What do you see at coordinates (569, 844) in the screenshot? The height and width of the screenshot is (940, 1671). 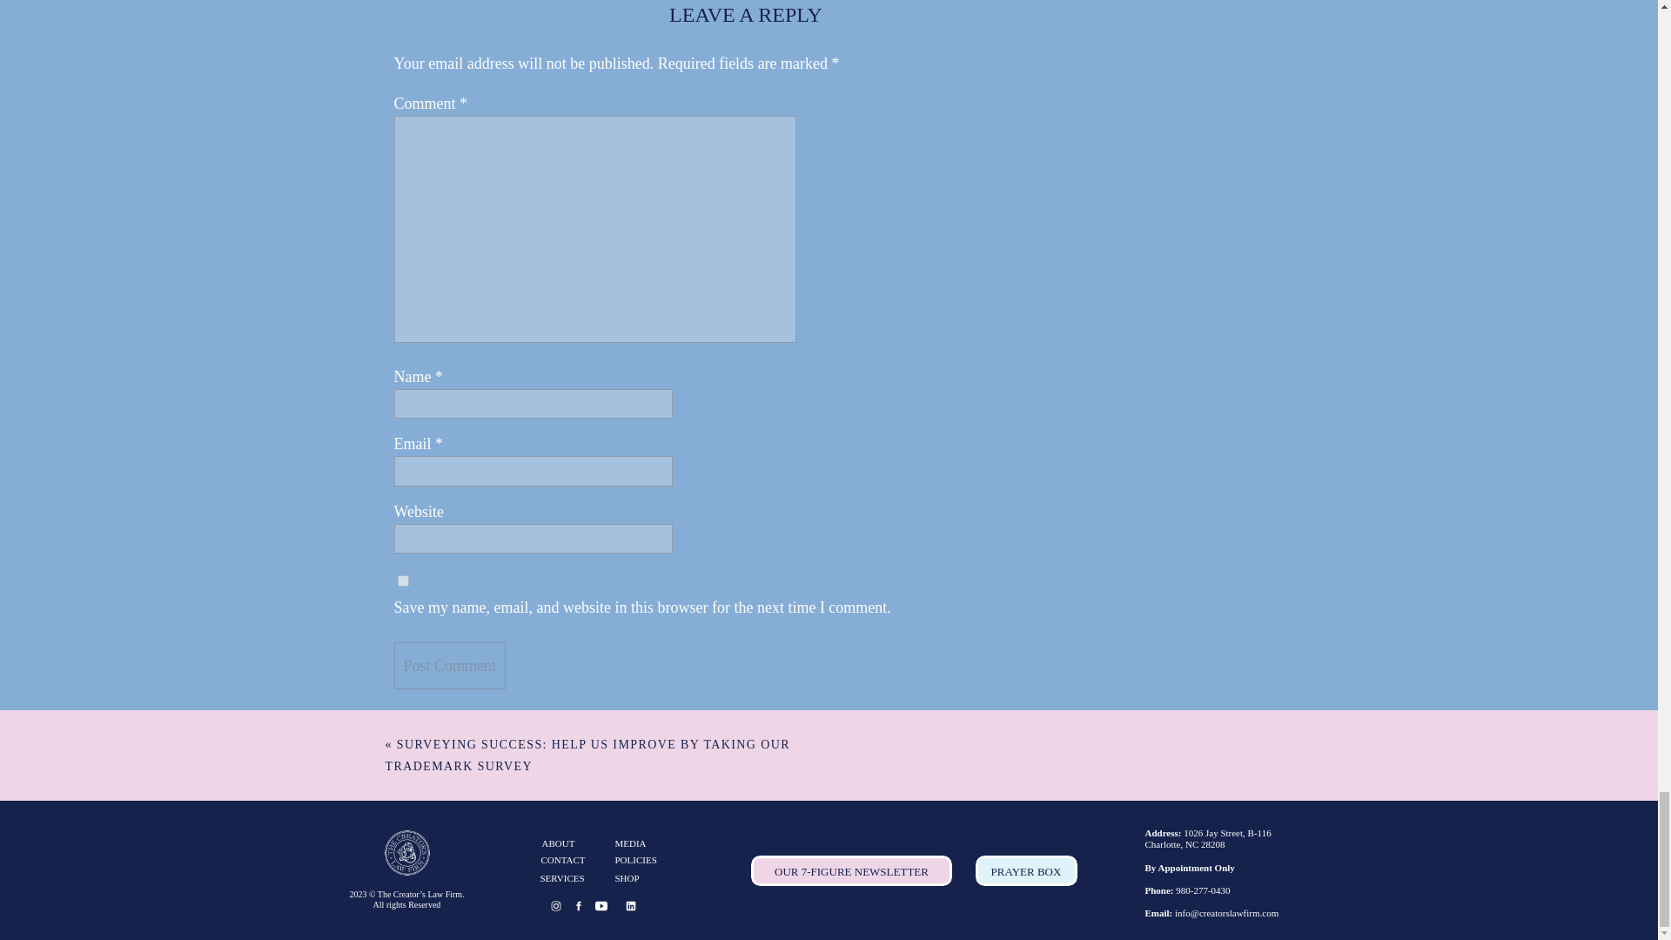 I see `ABOUT` at bounding box center [569, 844].